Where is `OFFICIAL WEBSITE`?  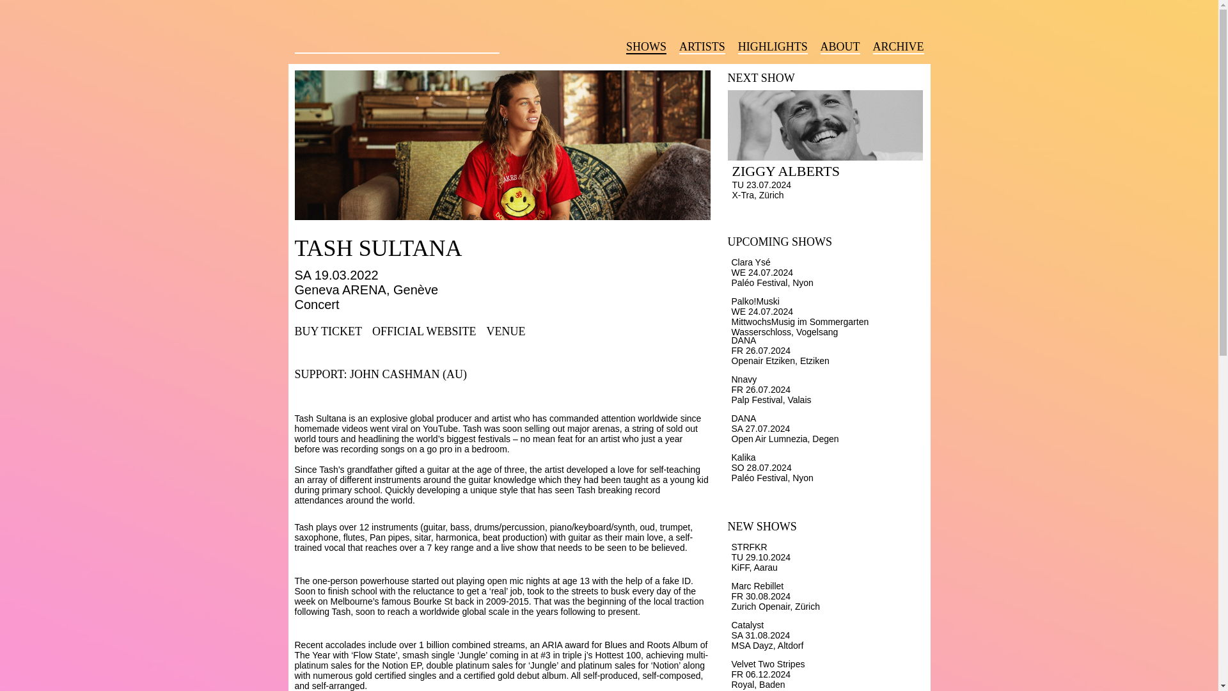 OFFICIAL WEBSITE is located at coordinates (423, 331).